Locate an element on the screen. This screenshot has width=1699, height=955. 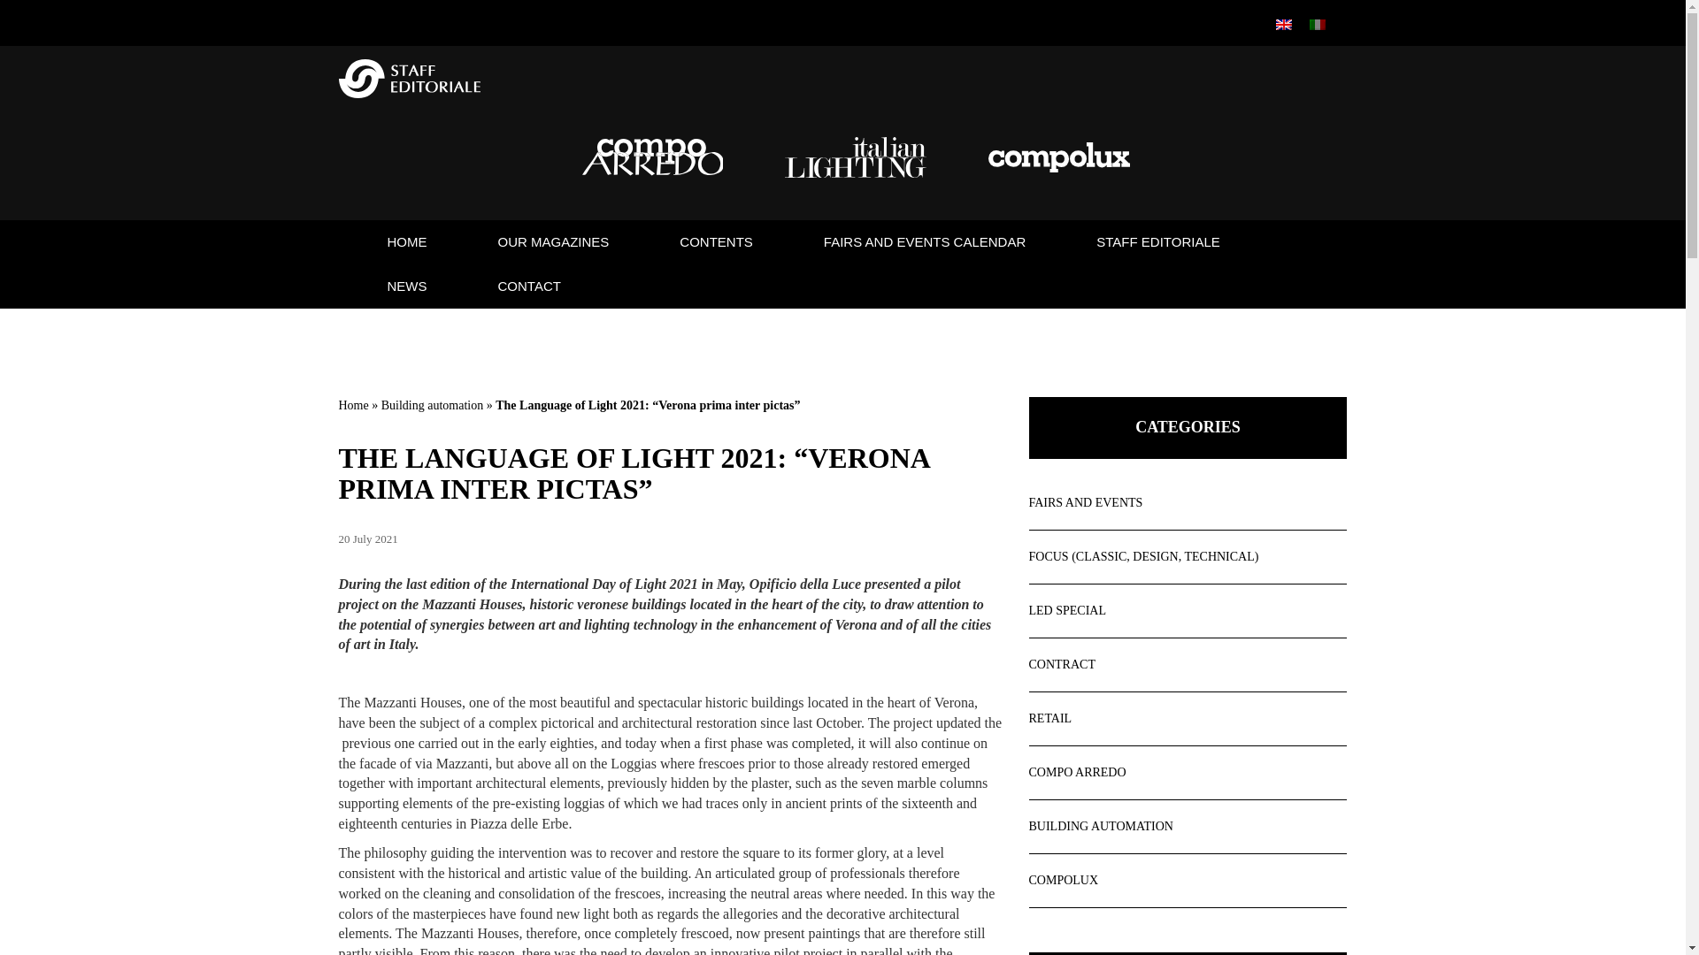
compo-arredo-3 is located at coordinates (653, 157).